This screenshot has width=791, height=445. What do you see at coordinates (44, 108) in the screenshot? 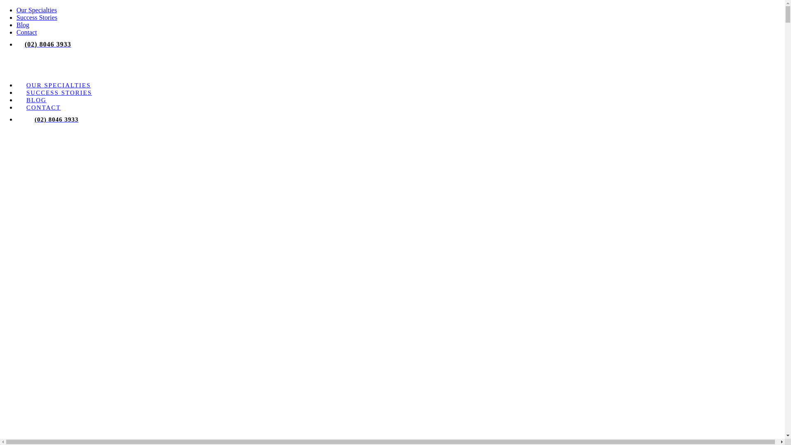
I see `CONTACT` at bounding box center [44, 108].